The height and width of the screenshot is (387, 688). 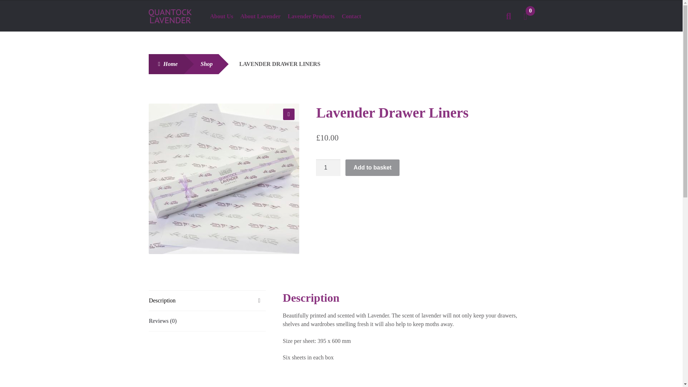 What do you see at coordinates (311, 17) in the screenshot?
I see `Lavender Products` at bounding box center [311, 17].